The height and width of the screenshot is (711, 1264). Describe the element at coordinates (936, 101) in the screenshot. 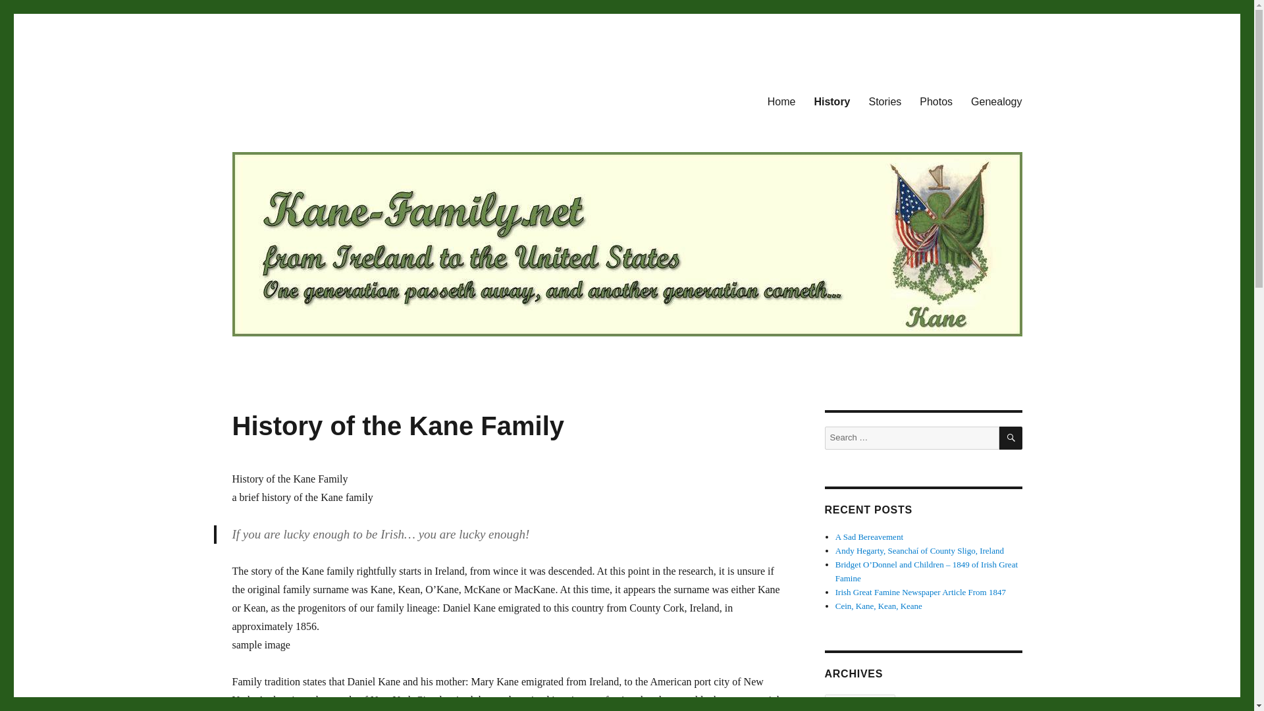

I see `Photos` at that location.